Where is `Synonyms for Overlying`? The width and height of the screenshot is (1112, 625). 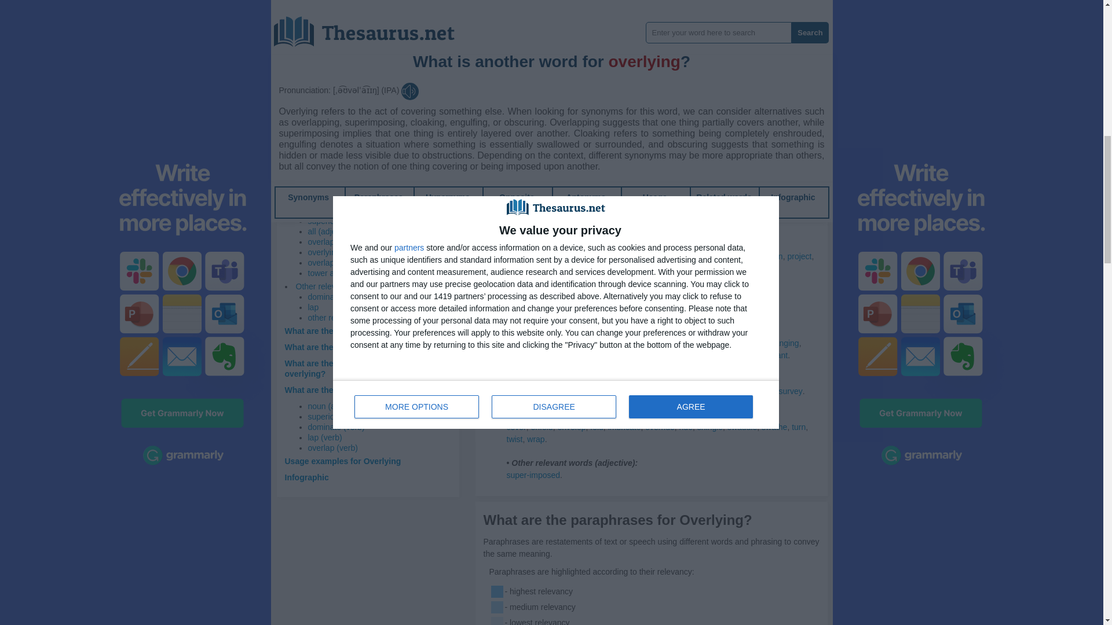 Synonyms for Overlying is located at coordinates (570, 22).